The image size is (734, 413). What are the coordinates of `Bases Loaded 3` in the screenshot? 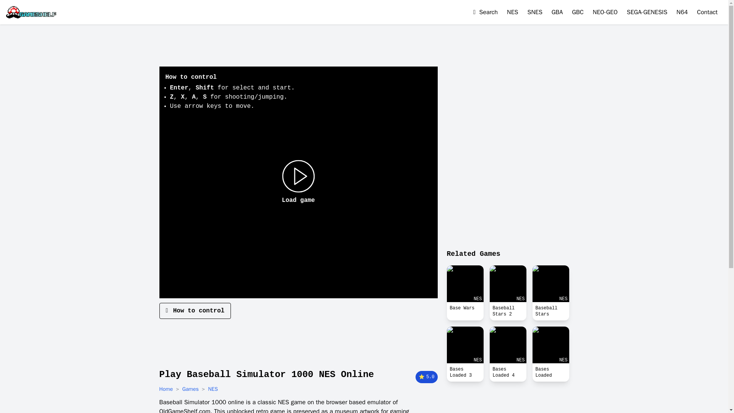 It's located at (464, 372).